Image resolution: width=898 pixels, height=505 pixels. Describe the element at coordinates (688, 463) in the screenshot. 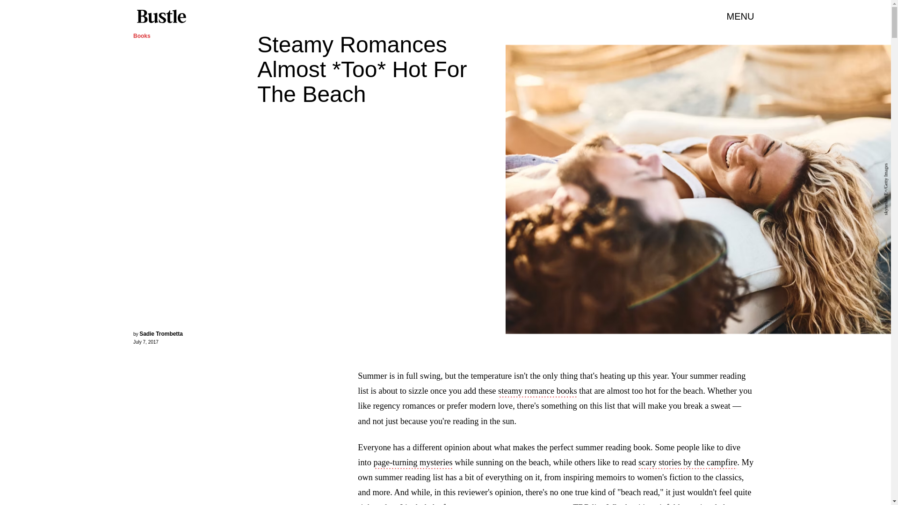

I see `scary stories by the campfire` at that location.